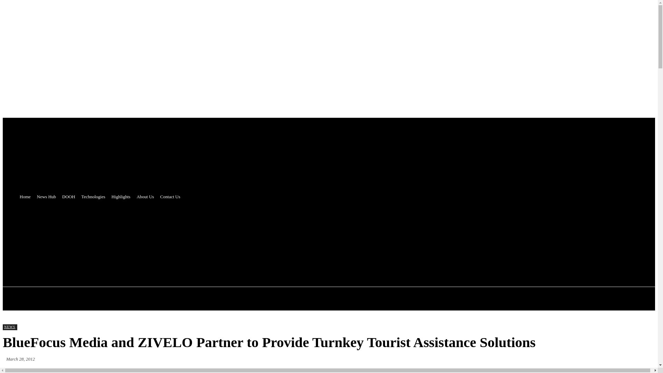 The width and height of the screenshot is (663, 373). What do you see at coordinates (211, 239) in the screenshot?
I see `Linkedin` at bounding box center [211, 239].